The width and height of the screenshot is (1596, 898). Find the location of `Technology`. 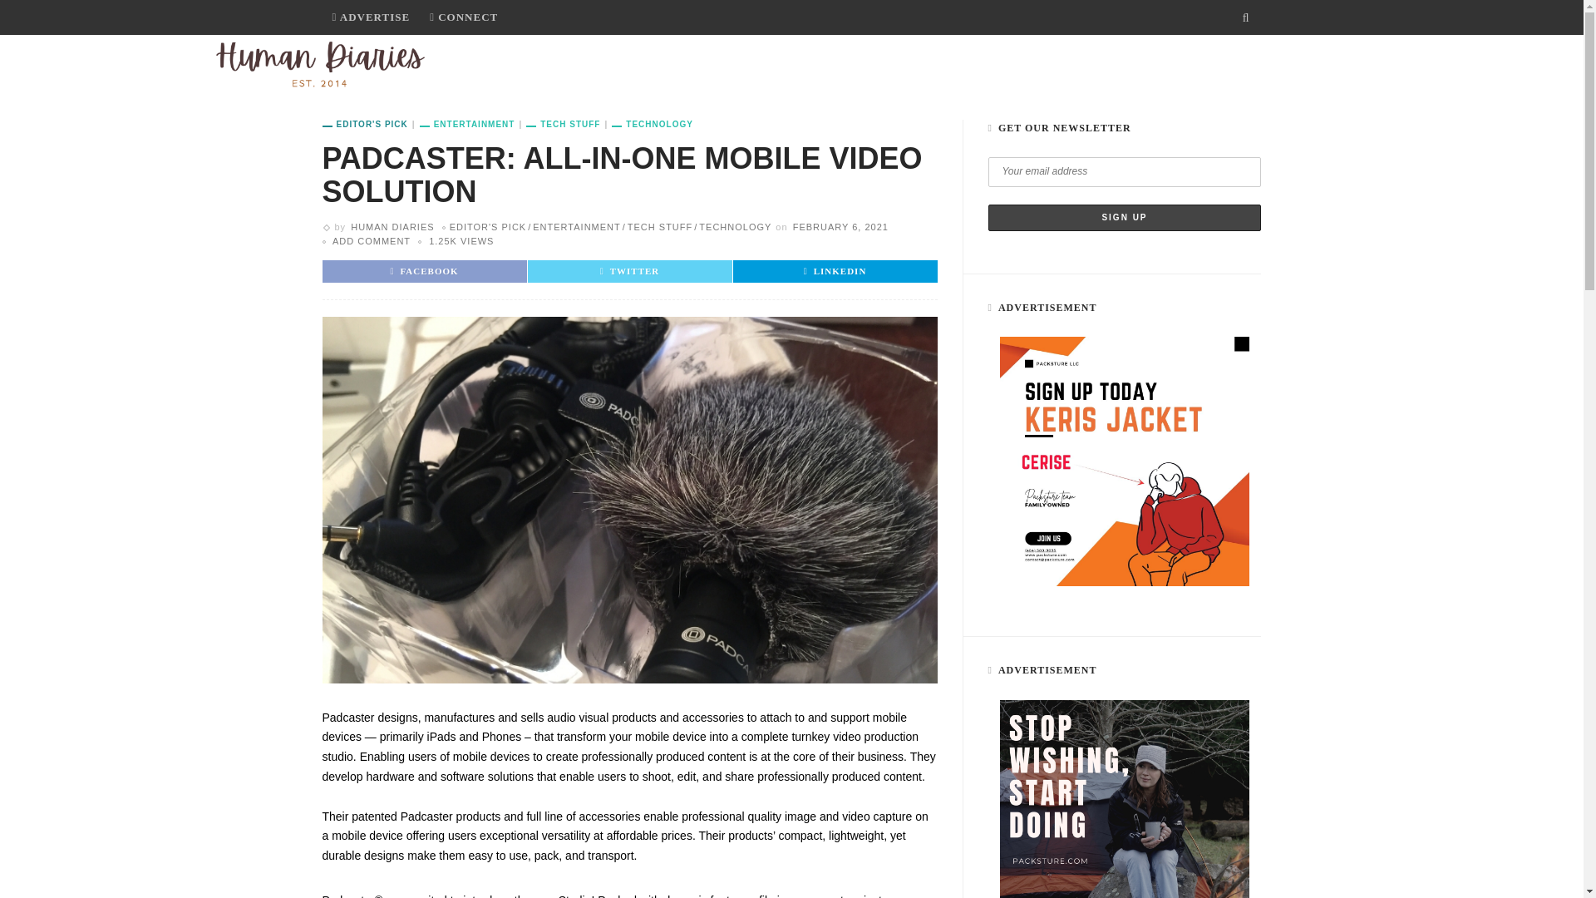

Technology is located at coordinates (652, 124).